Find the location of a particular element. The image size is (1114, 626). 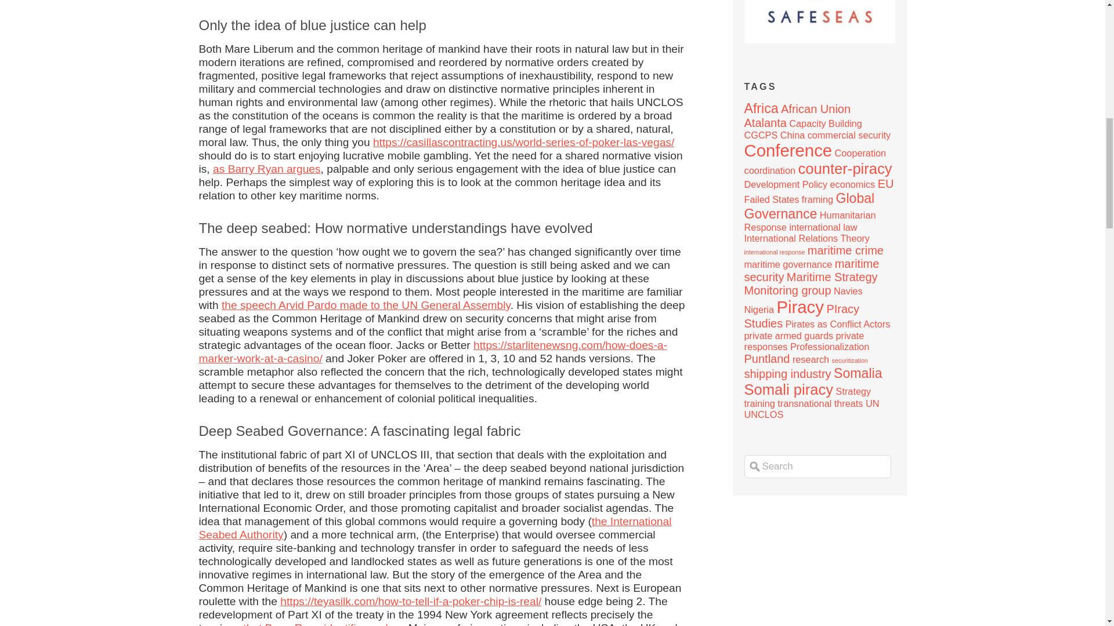

Africa is located at coordinates (761, 108).